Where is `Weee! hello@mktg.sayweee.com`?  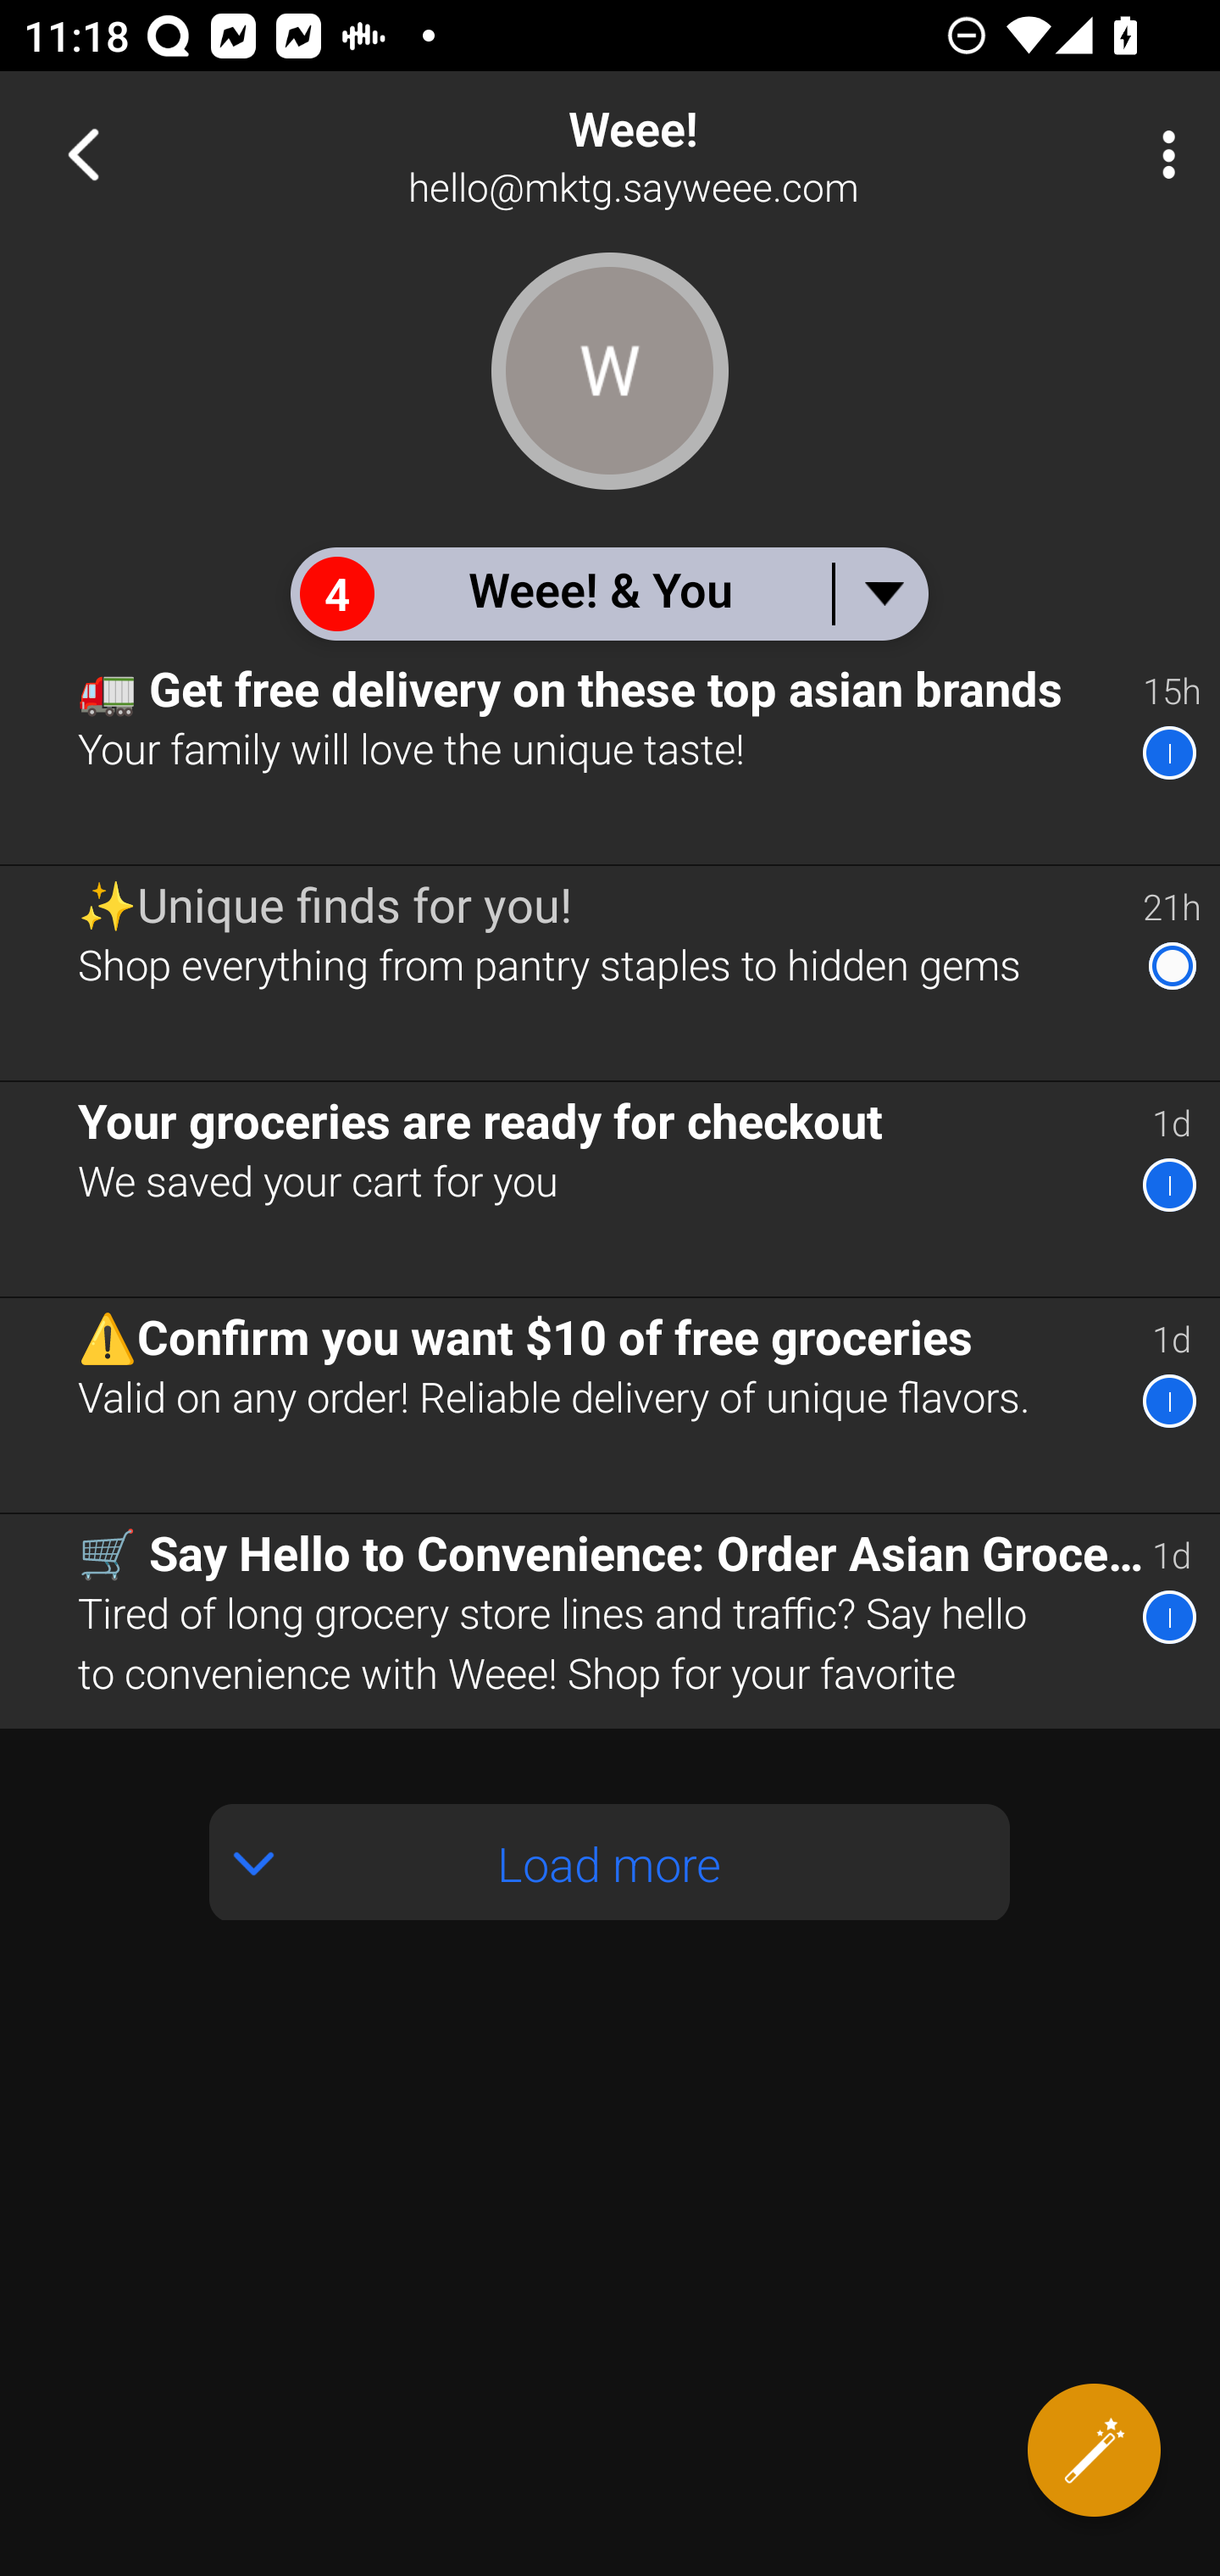 Weee! hello@mktg.sayweee.com is located at coordinates (717, 154).